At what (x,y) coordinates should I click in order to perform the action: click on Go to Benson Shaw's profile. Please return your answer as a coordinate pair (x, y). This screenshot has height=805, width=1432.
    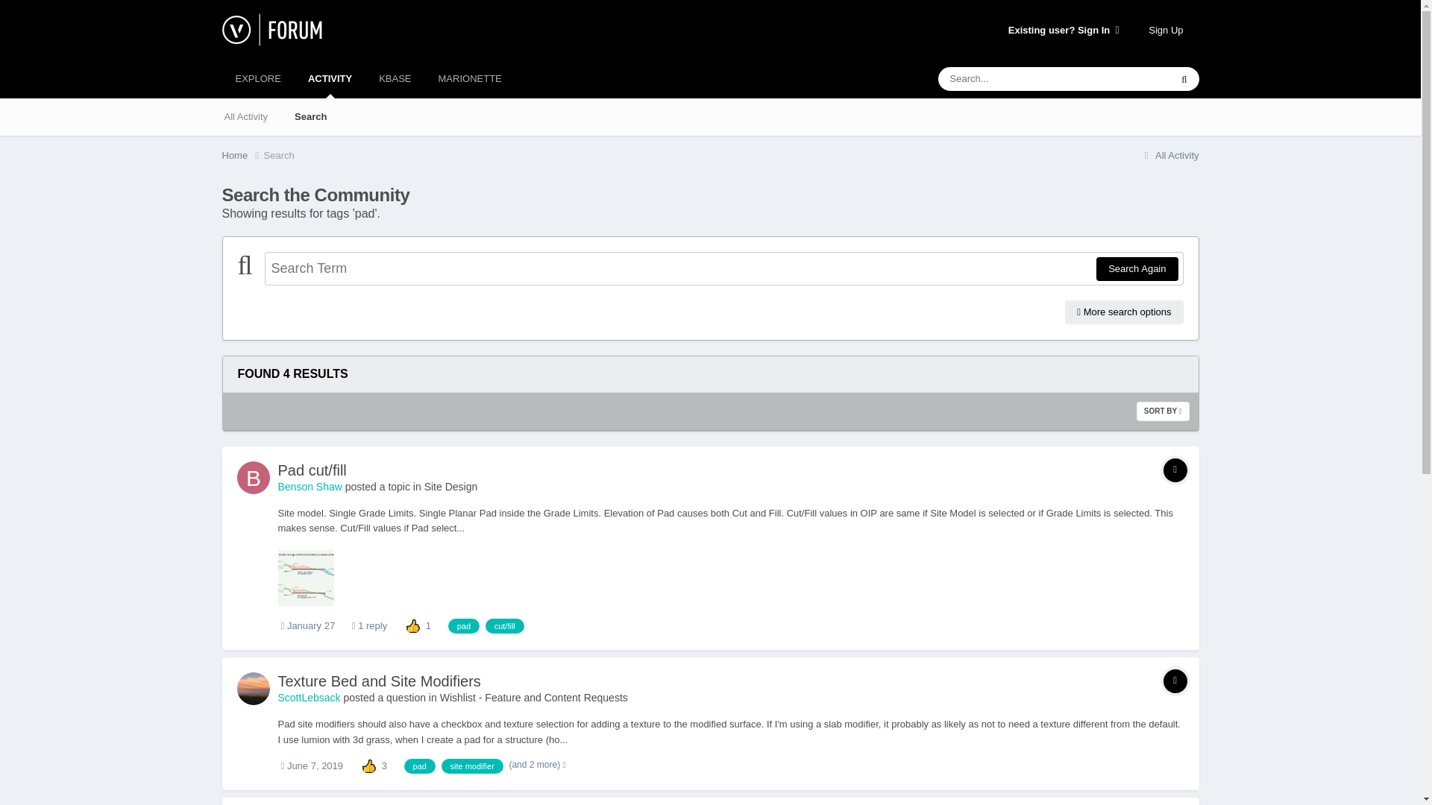
    Looking at the image, I should click on (254, 477).